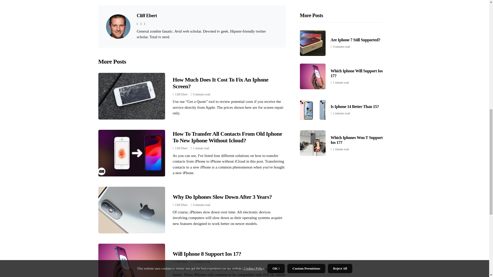 This screenshot has height=277, width=493. I want to click on Why Do Iphones Slow Down After 3 Years?, so click(222, 196).